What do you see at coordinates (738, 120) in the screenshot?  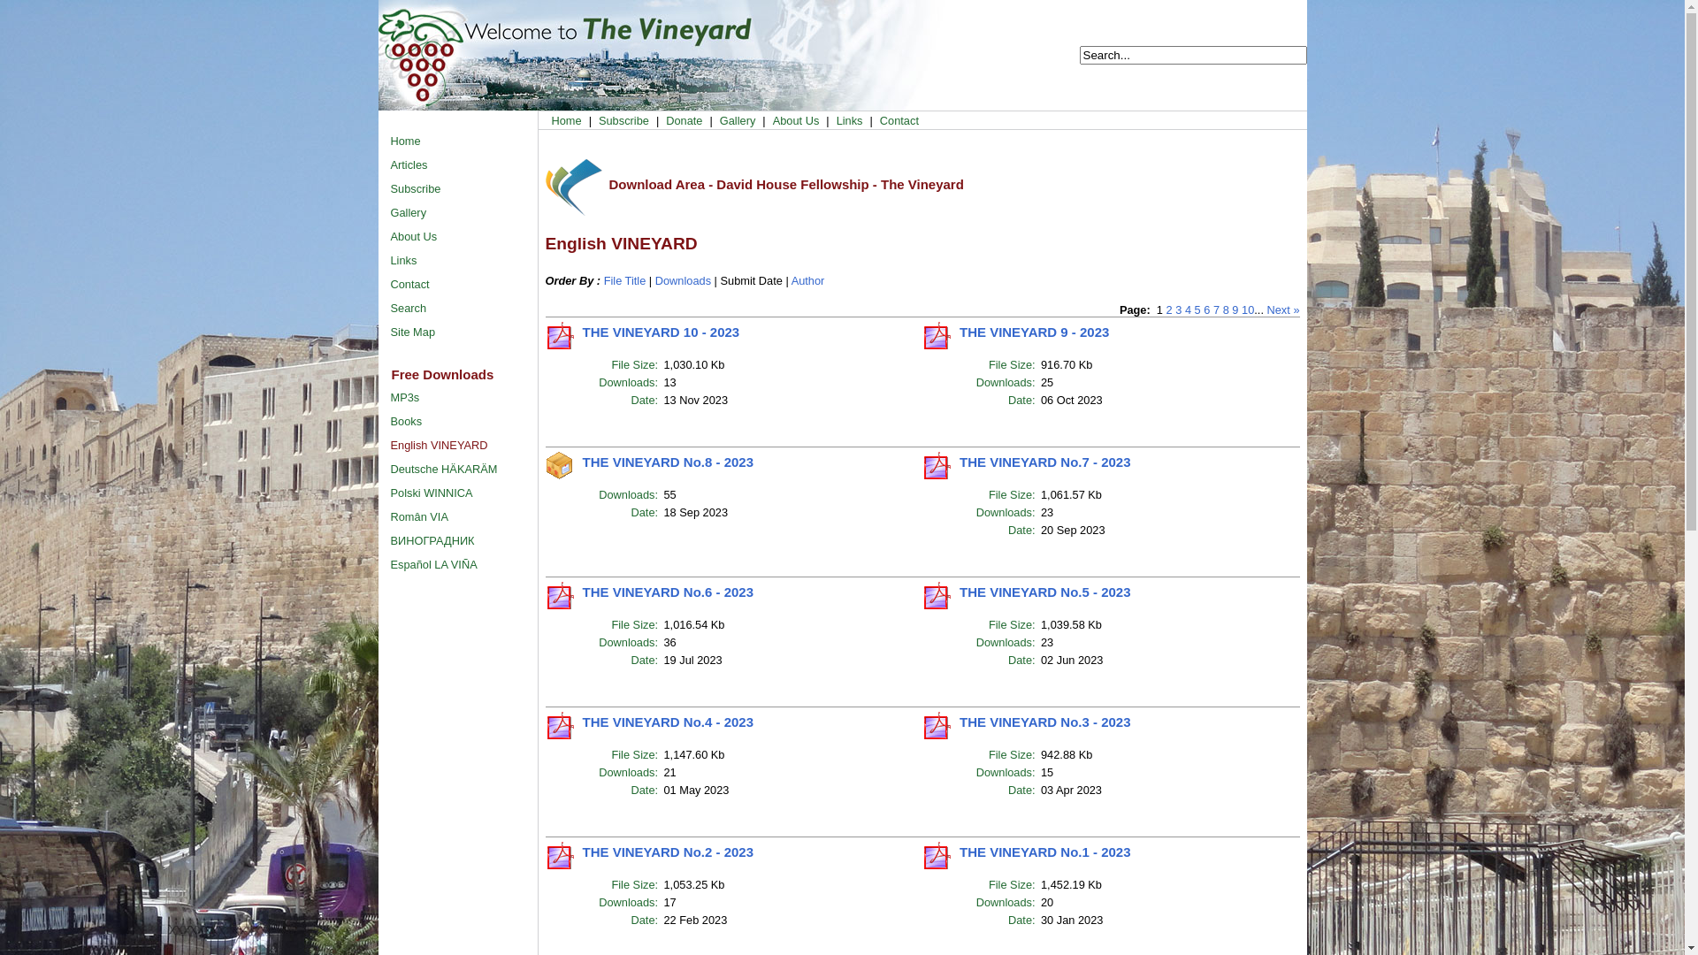 I see `Gallery` at bounding box center [738, 120].